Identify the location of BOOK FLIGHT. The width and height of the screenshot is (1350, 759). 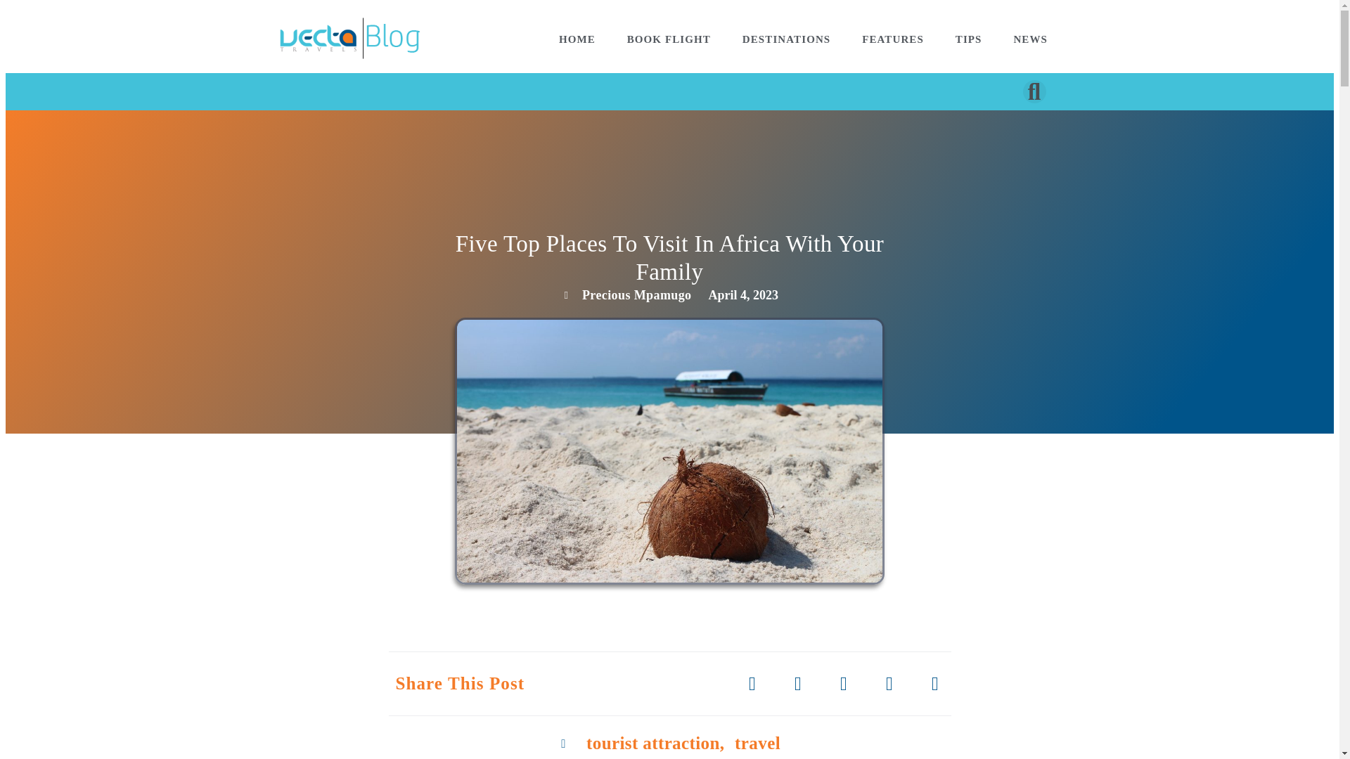
(668, 39).